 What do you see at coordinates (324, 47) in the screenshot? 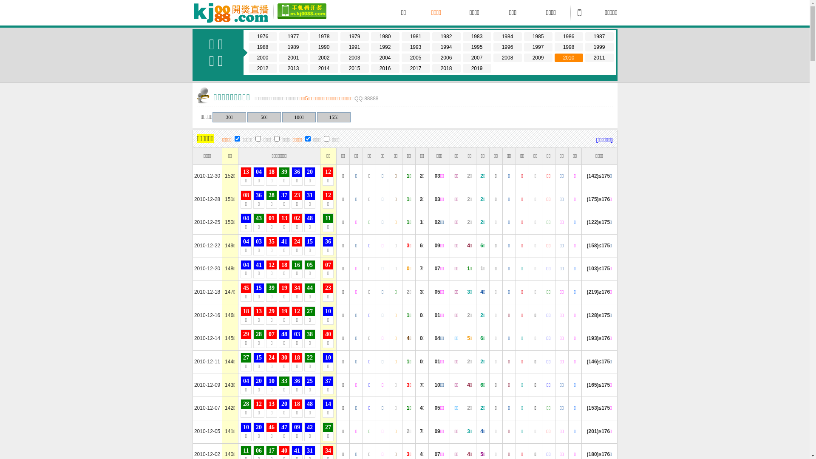
I see `1990` at bounding box center [324, 47].